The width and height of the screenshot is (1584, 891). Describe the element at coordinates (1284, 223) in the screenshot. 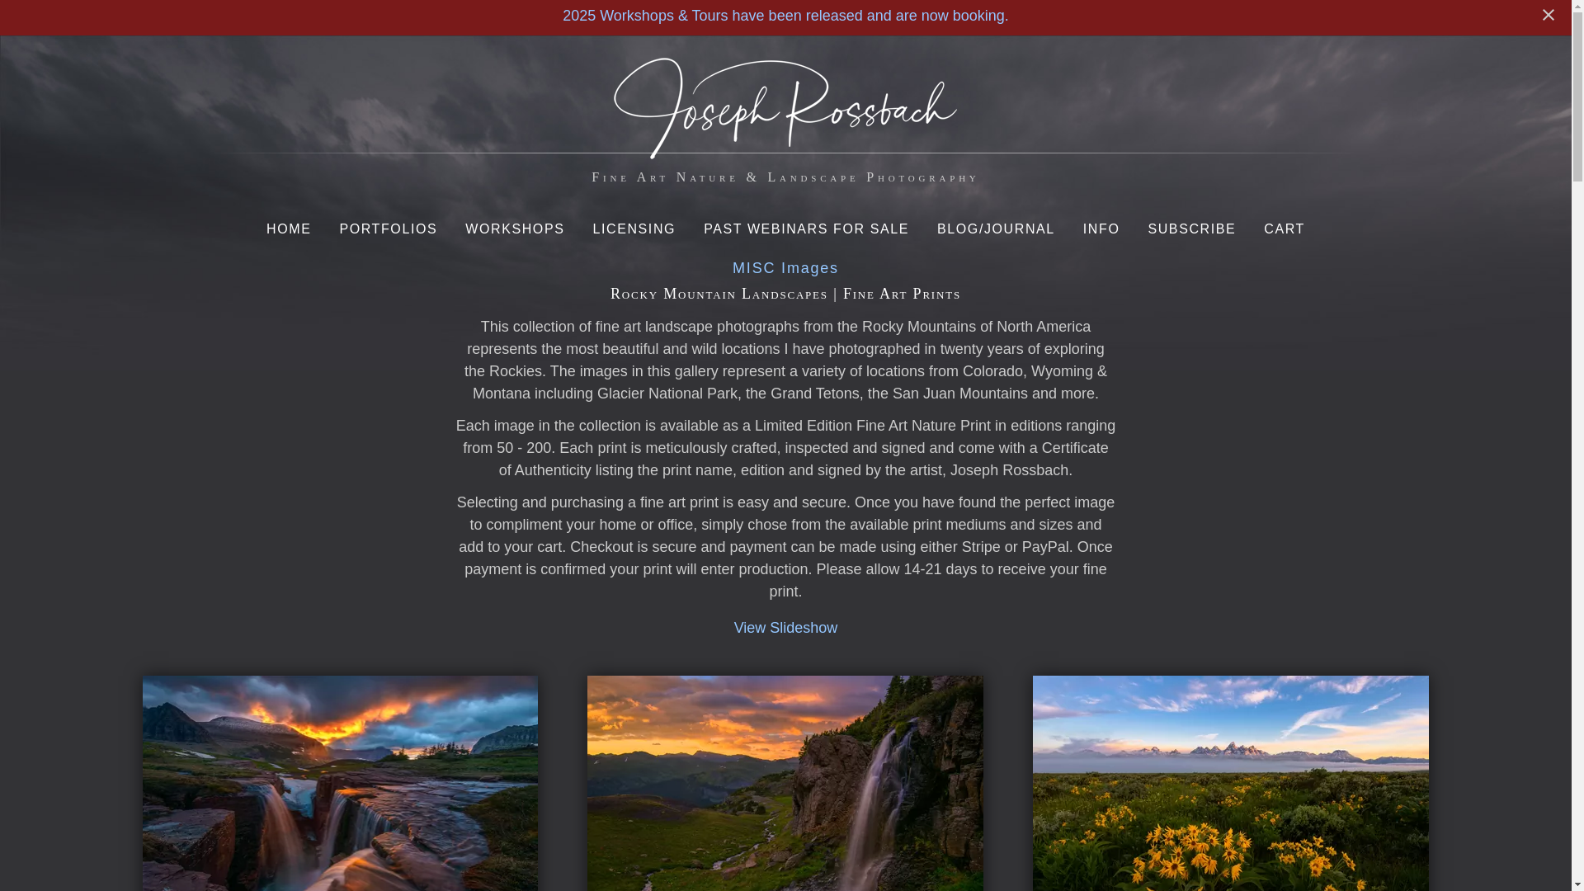

I see `CART` at that location.